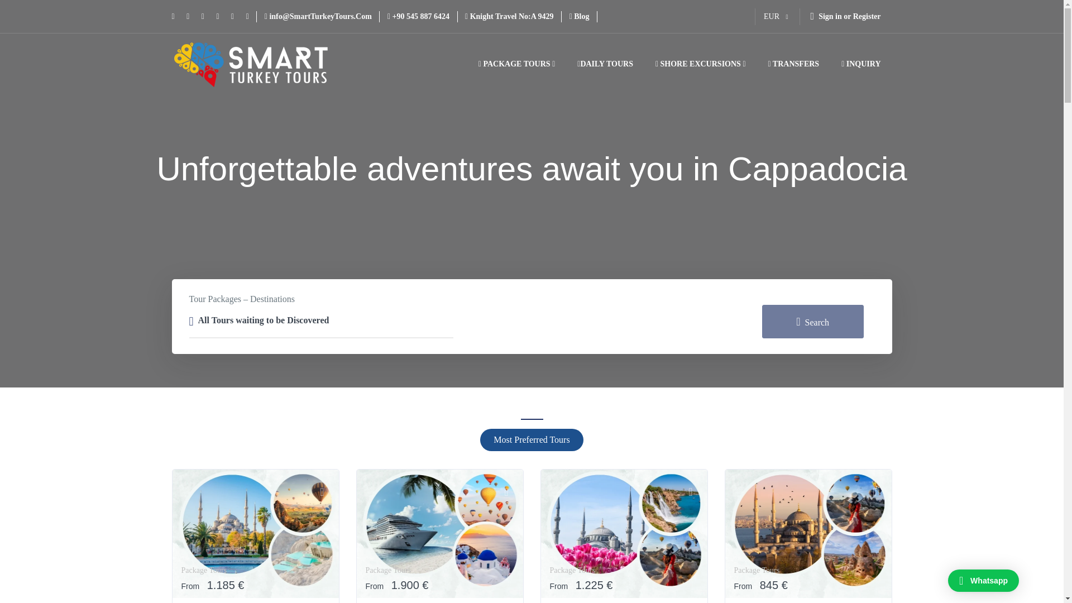 This screenshot has width=1072, height=603. I want to click on DAILY TOURS, so click(605, 63).